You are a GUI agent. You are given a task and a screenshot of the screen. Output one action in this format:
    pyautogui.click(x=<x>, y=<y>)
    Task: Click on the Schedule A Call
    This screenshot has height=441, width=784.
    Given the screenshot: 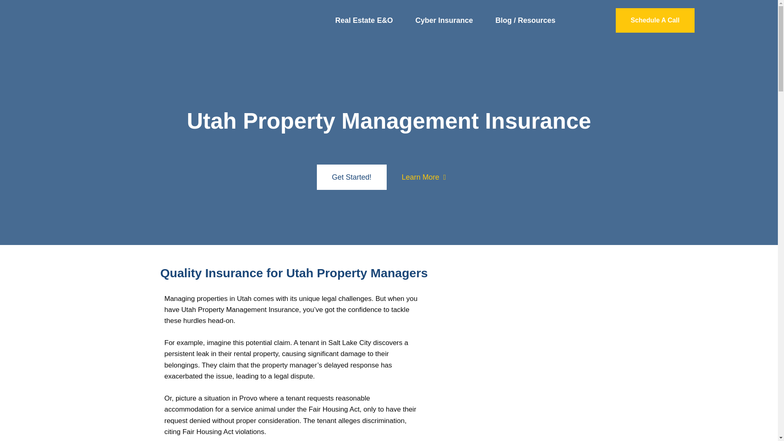 What is the action you would take?
    pyautogui.click(x=655, y=20)
    